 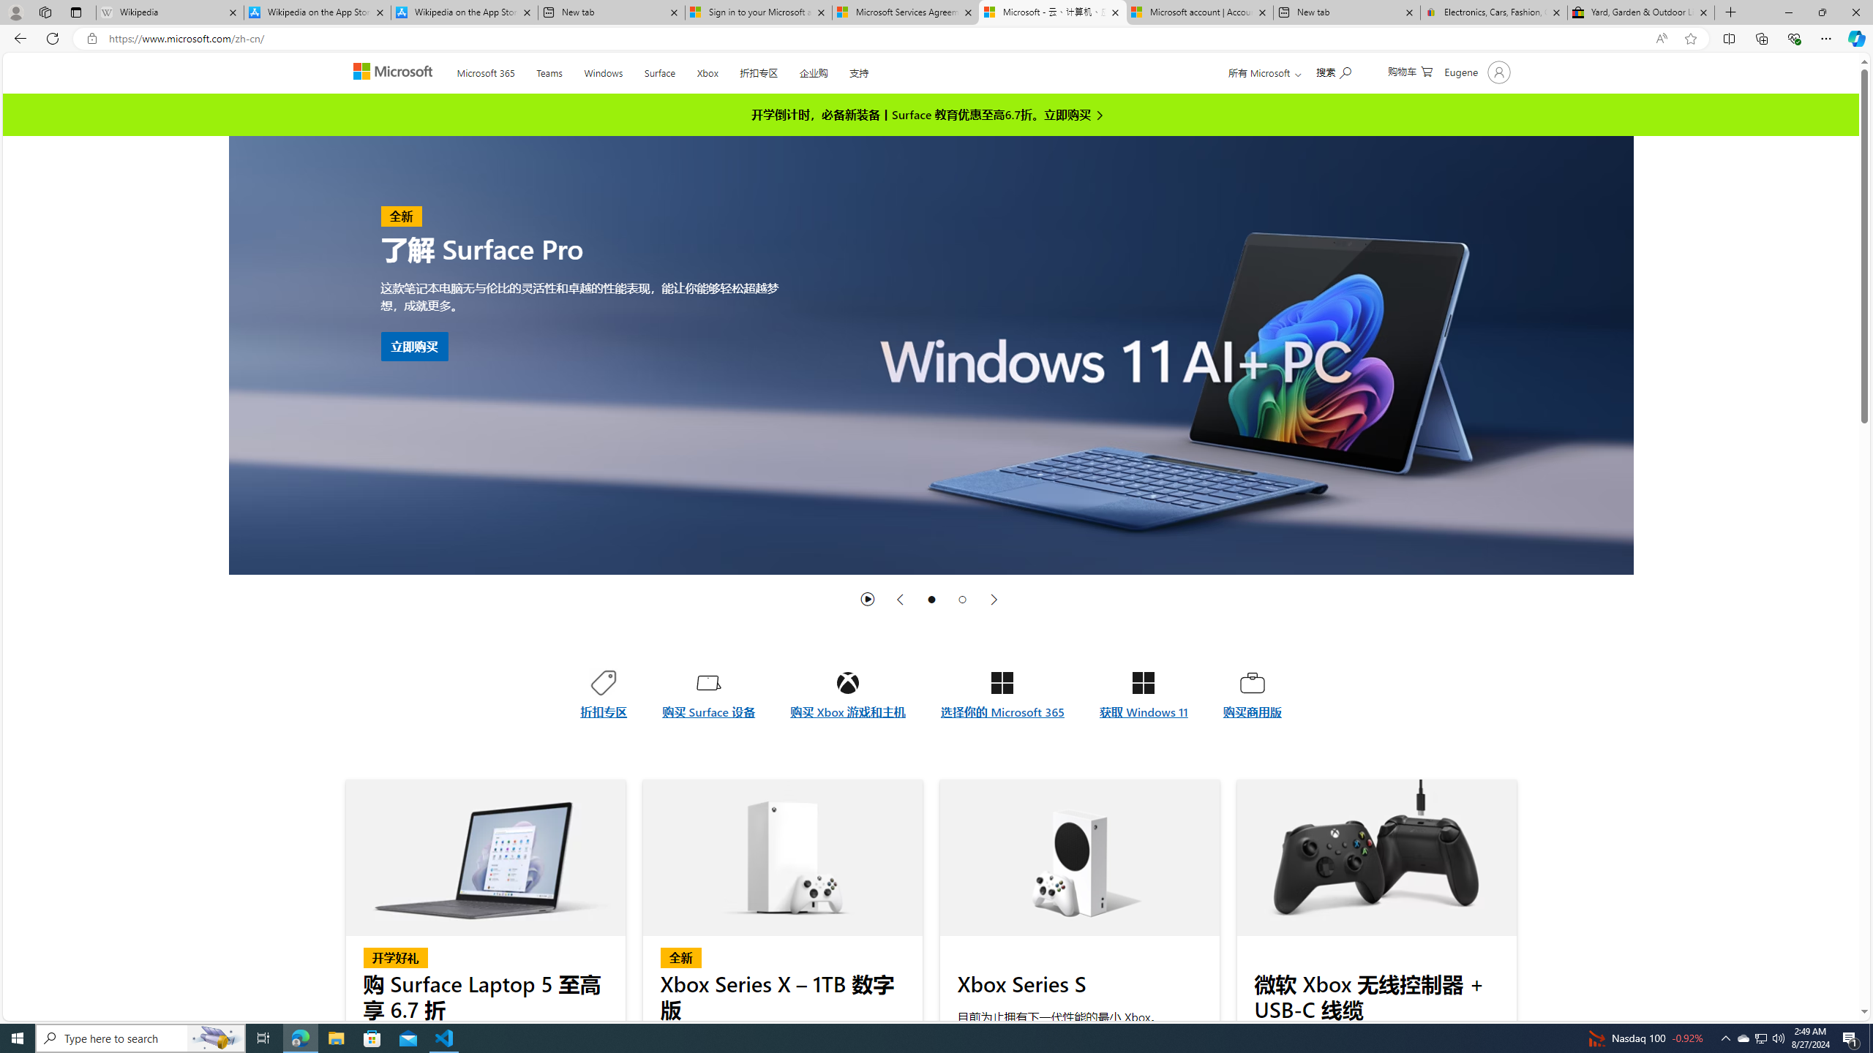 What do you see at coordinates (658, 70) in the screenshot?
I see `Surface` at bounding box center [658, 70].